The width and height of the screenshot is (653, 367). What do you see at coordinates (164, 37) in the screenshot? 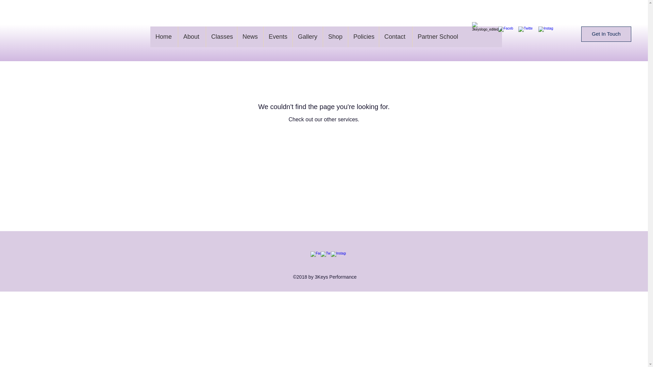
I see `Home` at bounding box center [164, 37].